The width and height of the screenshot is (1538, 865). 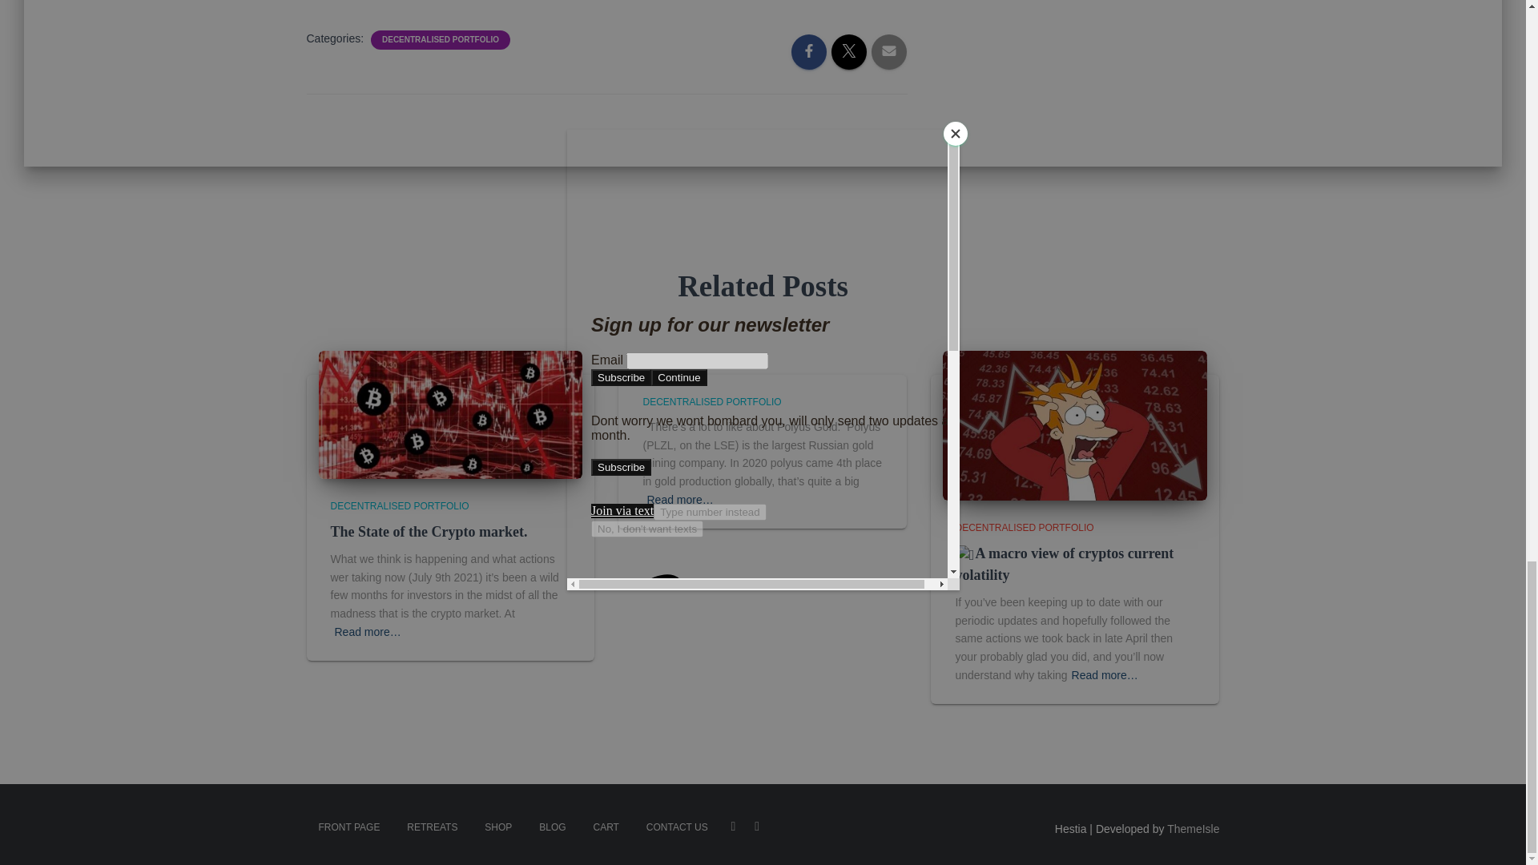 What do you see at coordinates (1024, 528) in the screenshot?
I see `DECENTRALISED PORTFOLIO` at bounding box center [1024, 528].